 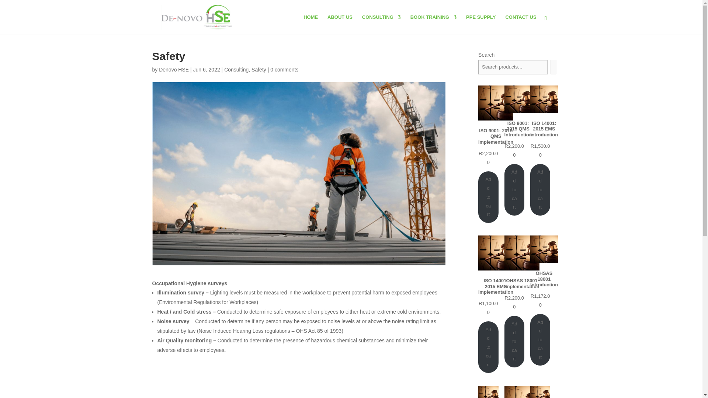 I want to click on CONSULTING, so click(x=381, y=24).